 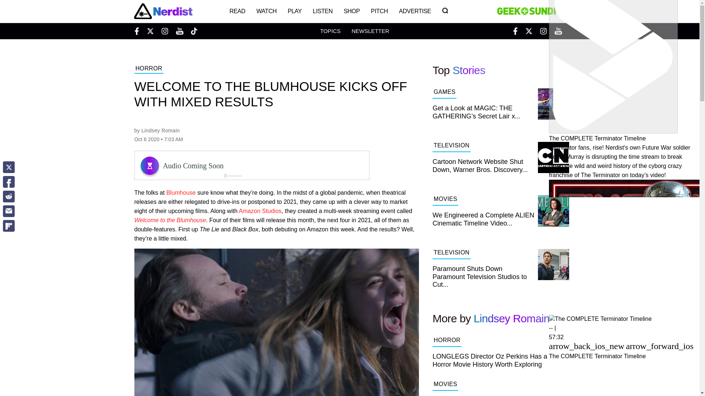 I want to click on Nerdist, so click(x=163, y=11).